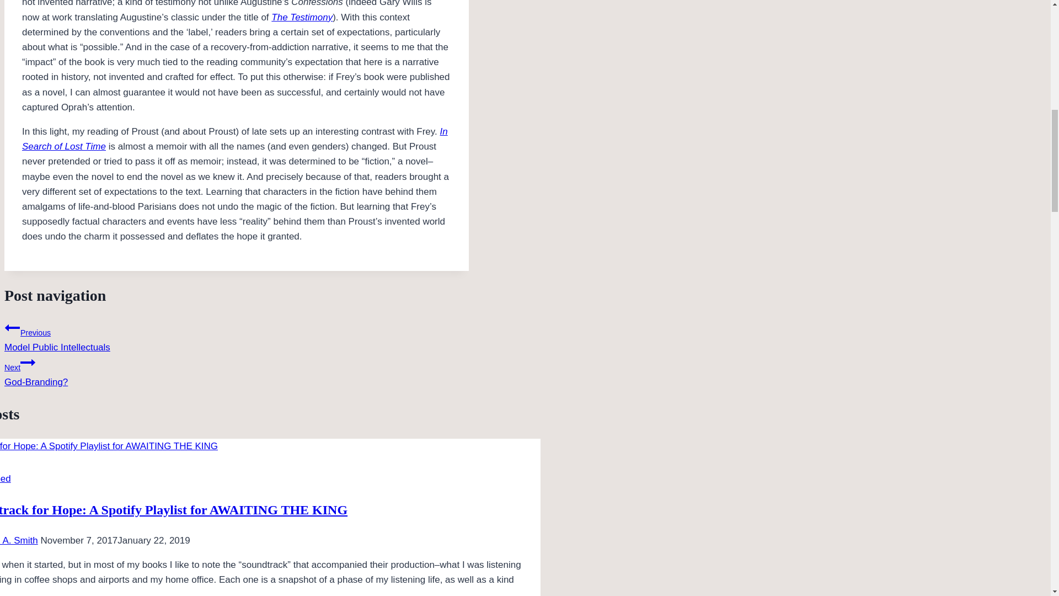  Describe the element at coordinates (6, 478) in the screenshot. I see `Uncategorized` at that location.